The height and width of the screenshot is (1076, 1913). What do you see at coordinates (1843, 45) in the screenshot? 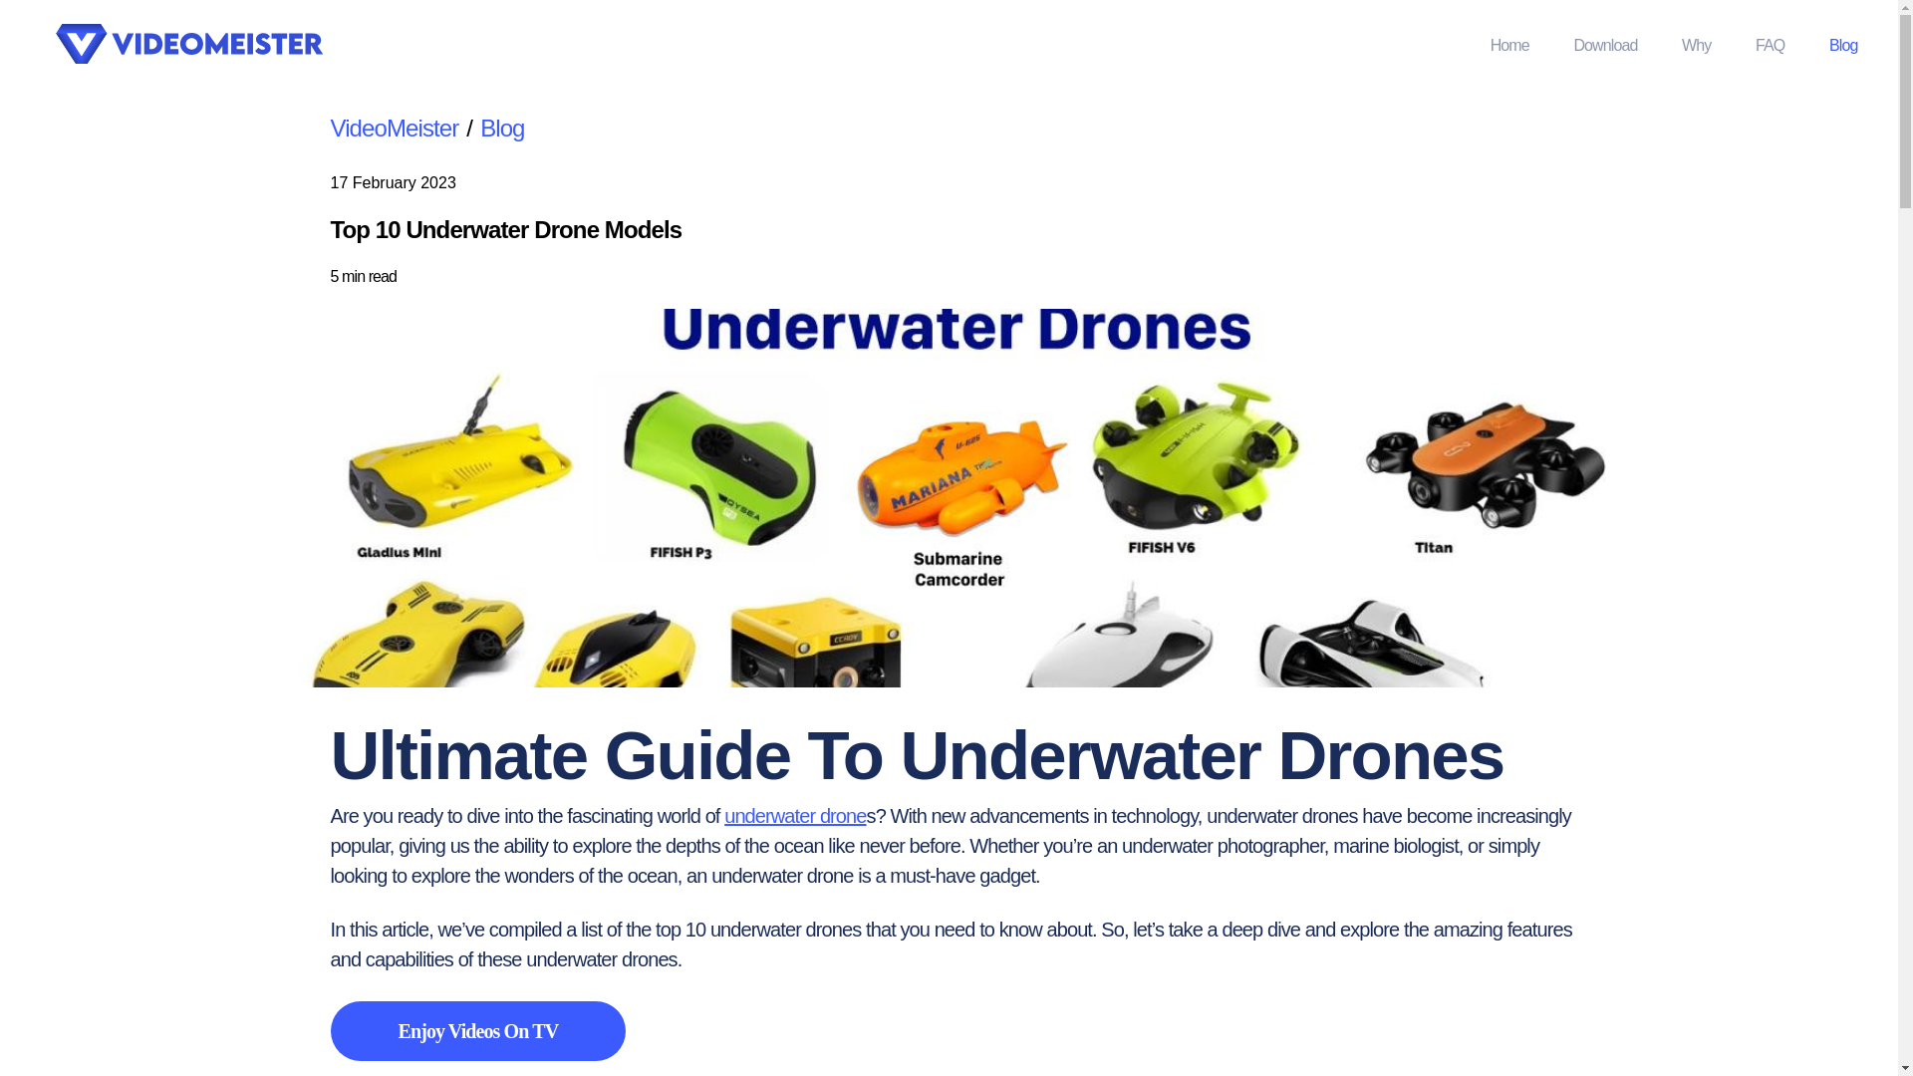
I see `Blog` at bounding box center [1843, 45].